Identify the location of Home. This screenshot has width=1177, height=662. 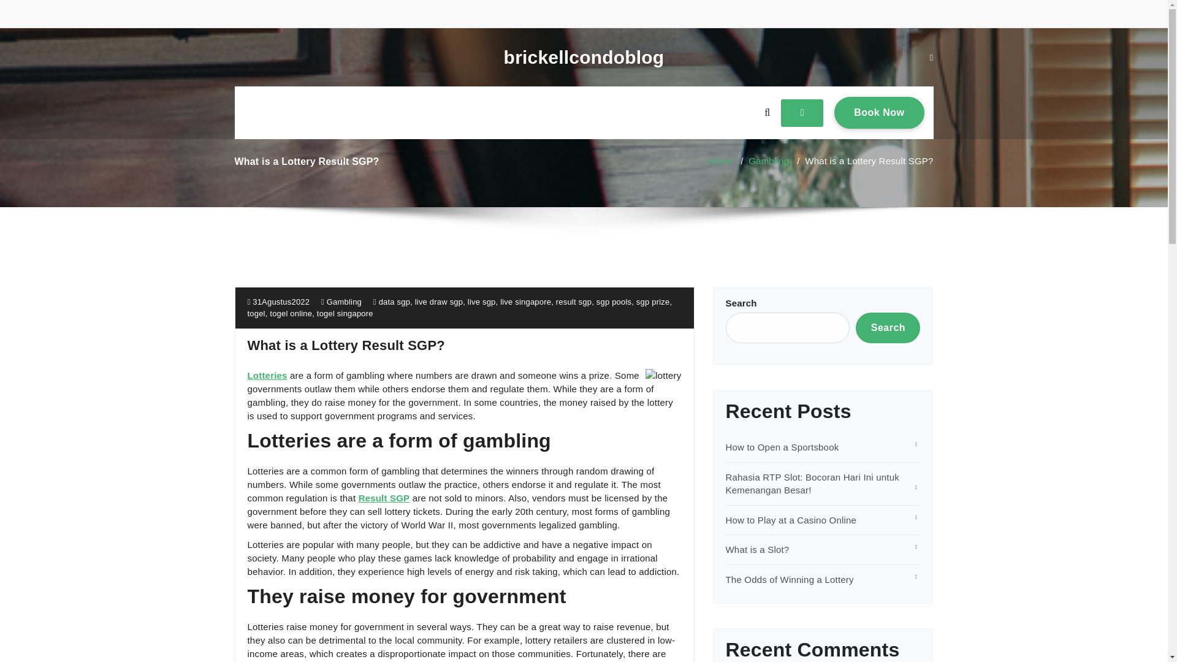
(720, 161).